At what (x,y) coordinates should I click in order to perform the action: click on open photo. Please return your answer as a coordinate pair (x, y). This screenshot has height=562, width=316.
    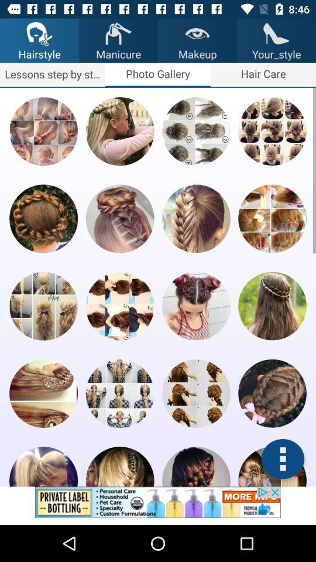
    Looking at the image, I should click on (119, 219).